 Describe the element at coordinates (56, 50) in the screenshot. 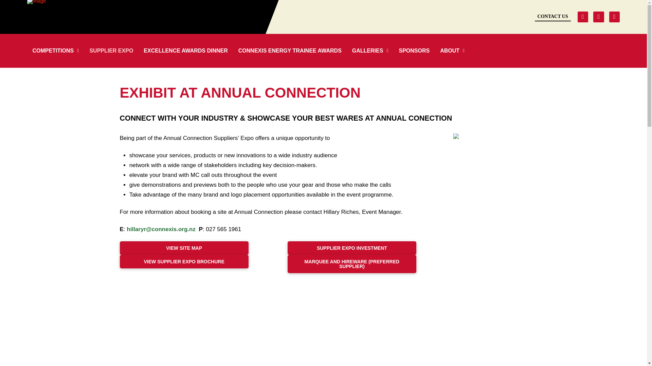

I see `COMPETITIONS` at that location.